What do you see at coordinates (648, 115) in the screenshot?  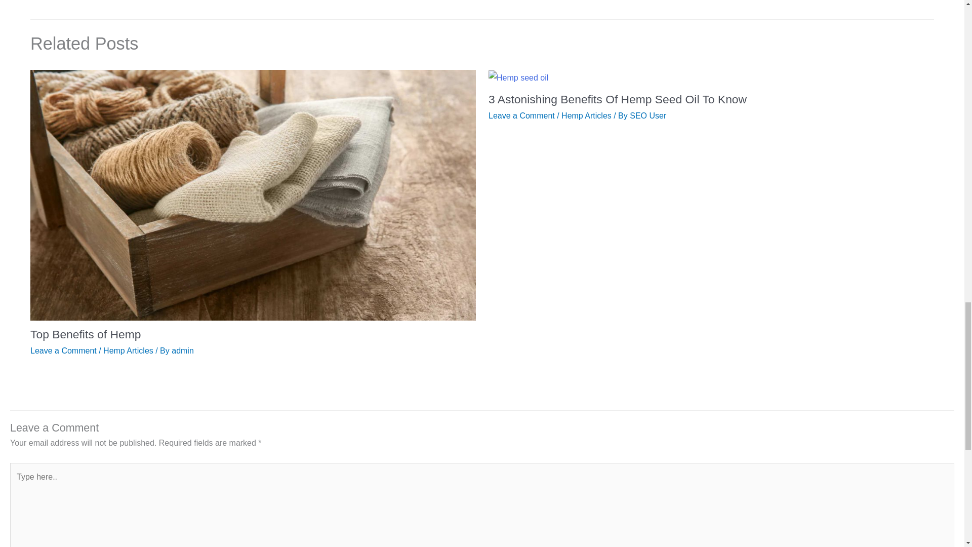 I see `SEO User` at bounding box center [648, 115].